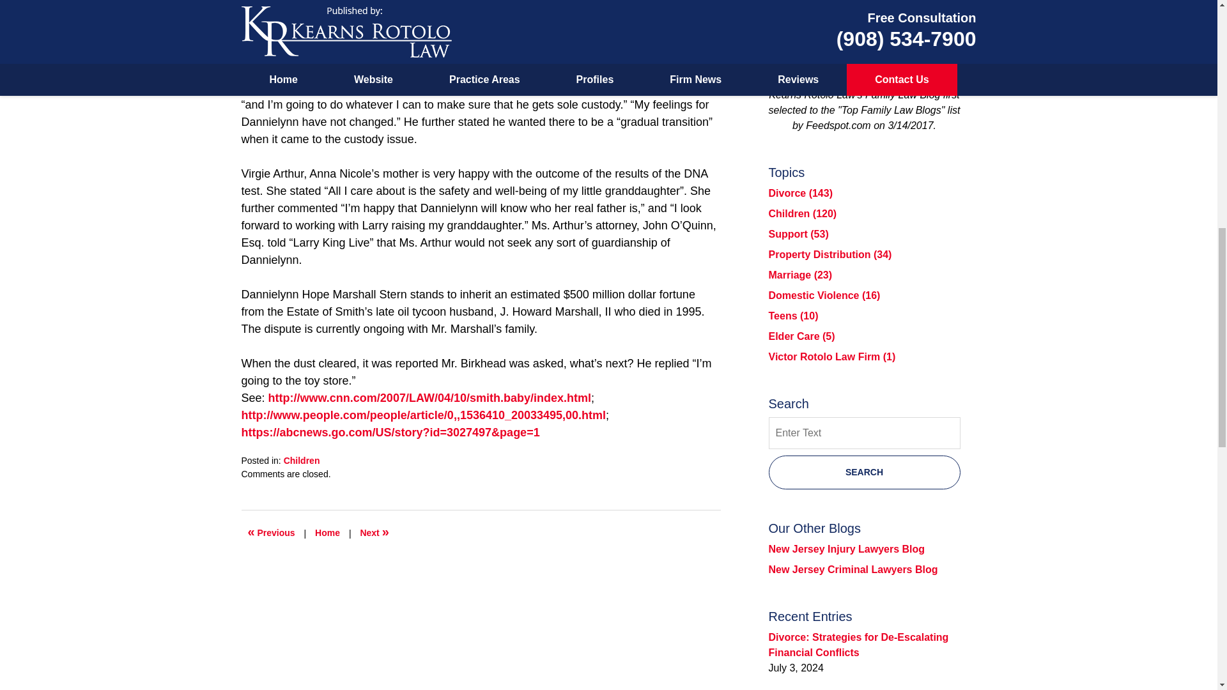  I want to click on View all posts in Children, so click(302, 460).